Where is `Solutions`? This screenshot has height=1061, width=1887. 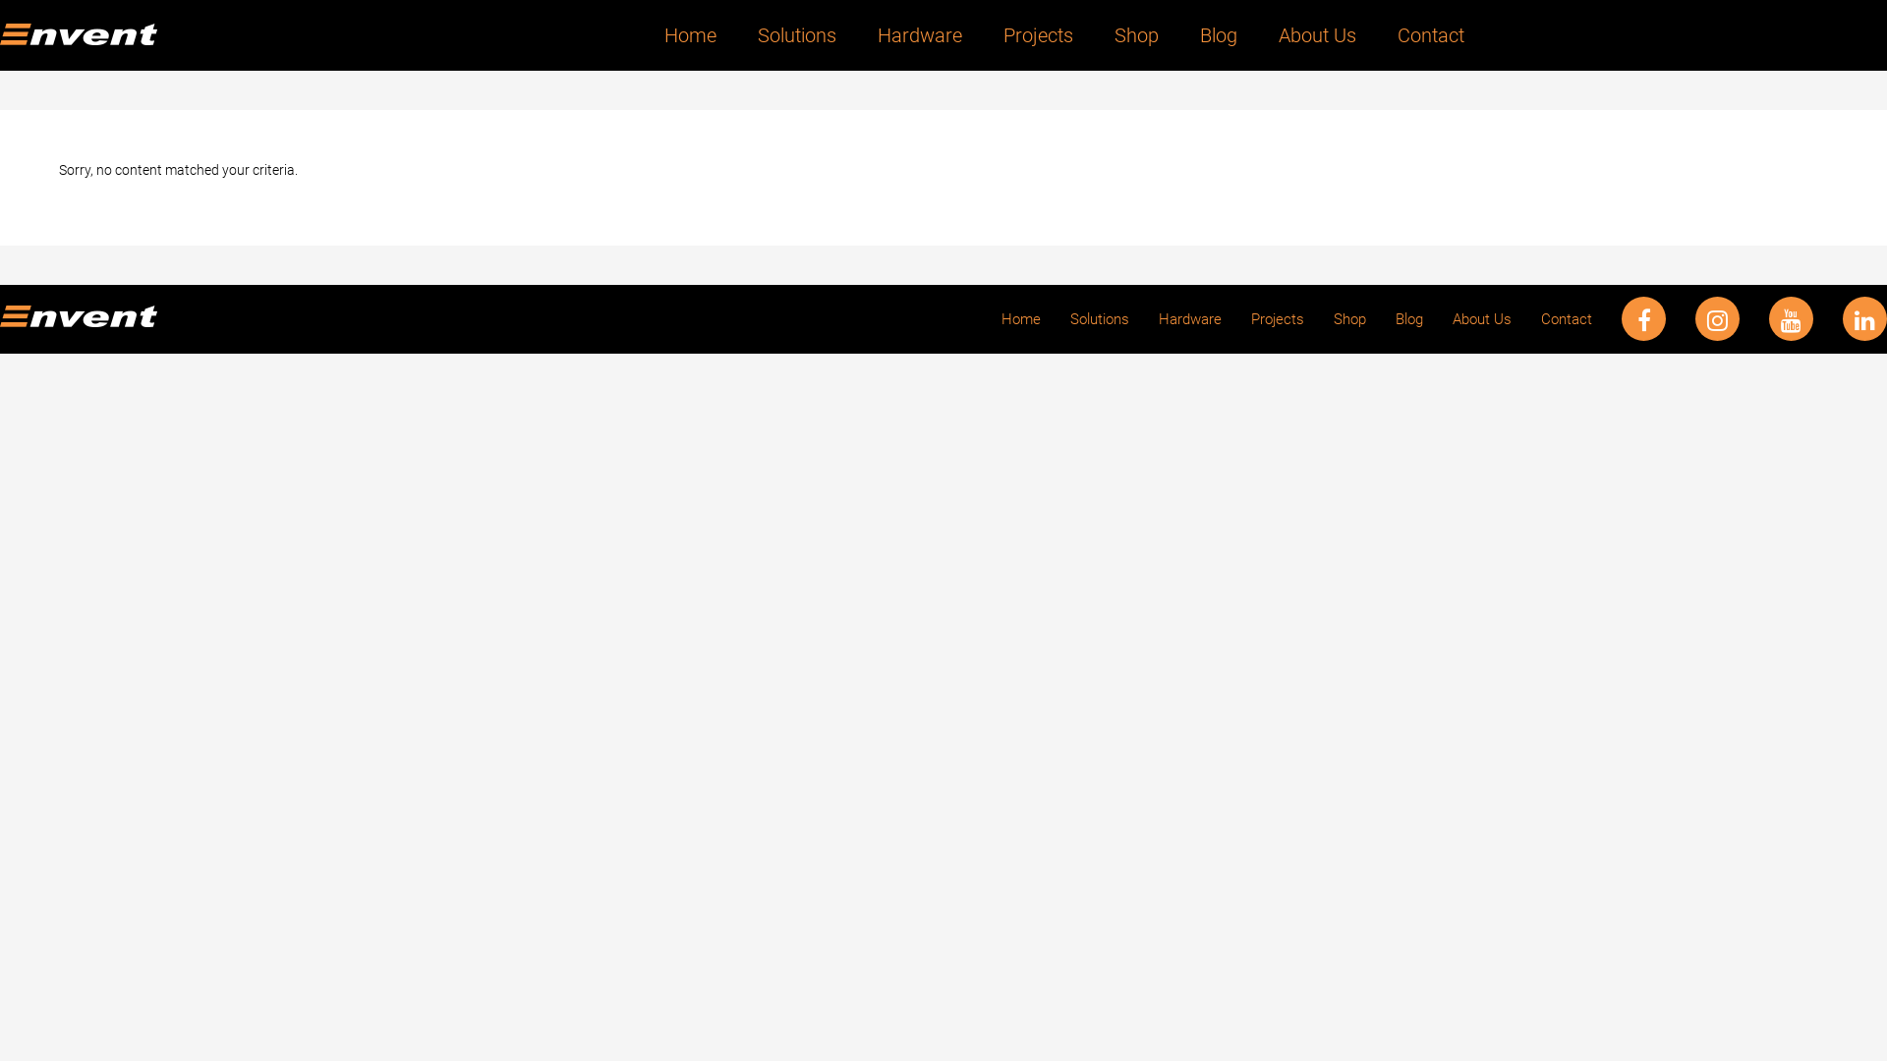 Solutions is located at coordinates (797, 35).